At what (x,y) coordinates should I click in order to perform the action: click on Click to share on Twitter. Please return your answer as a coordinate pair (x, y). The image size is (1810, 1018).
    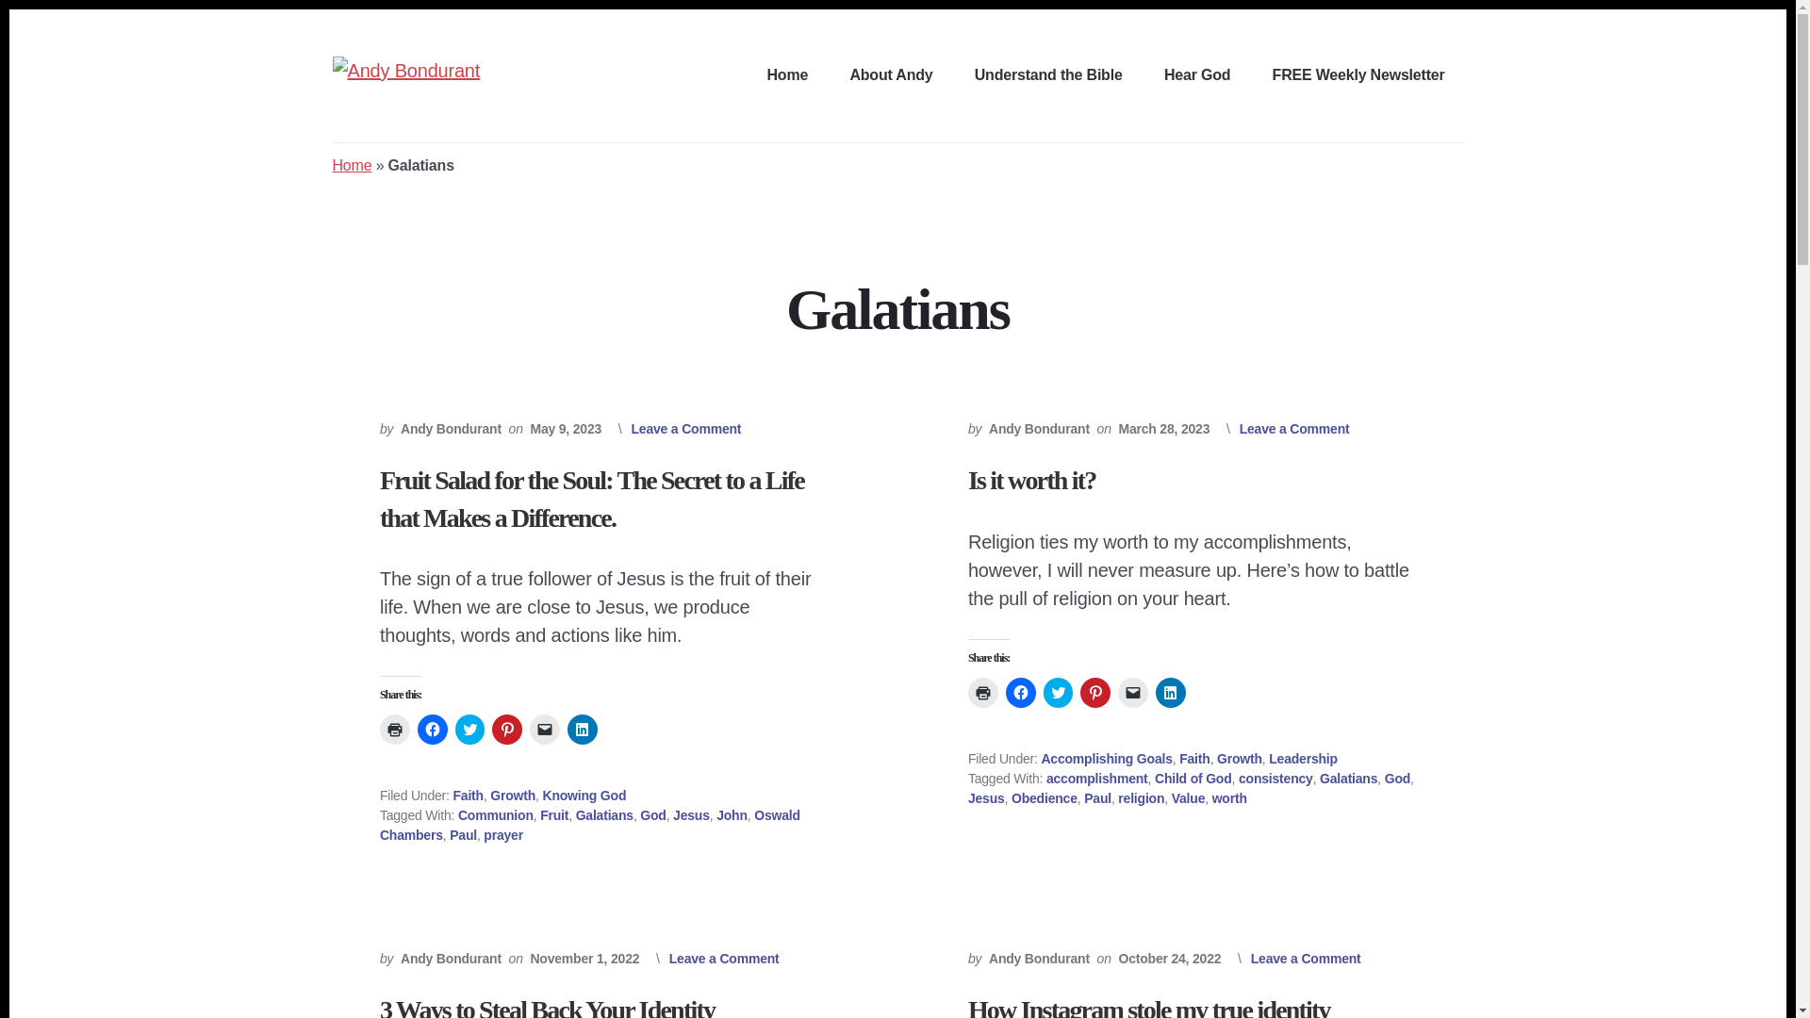
    Looking at the image, I should click on (1058, 692).